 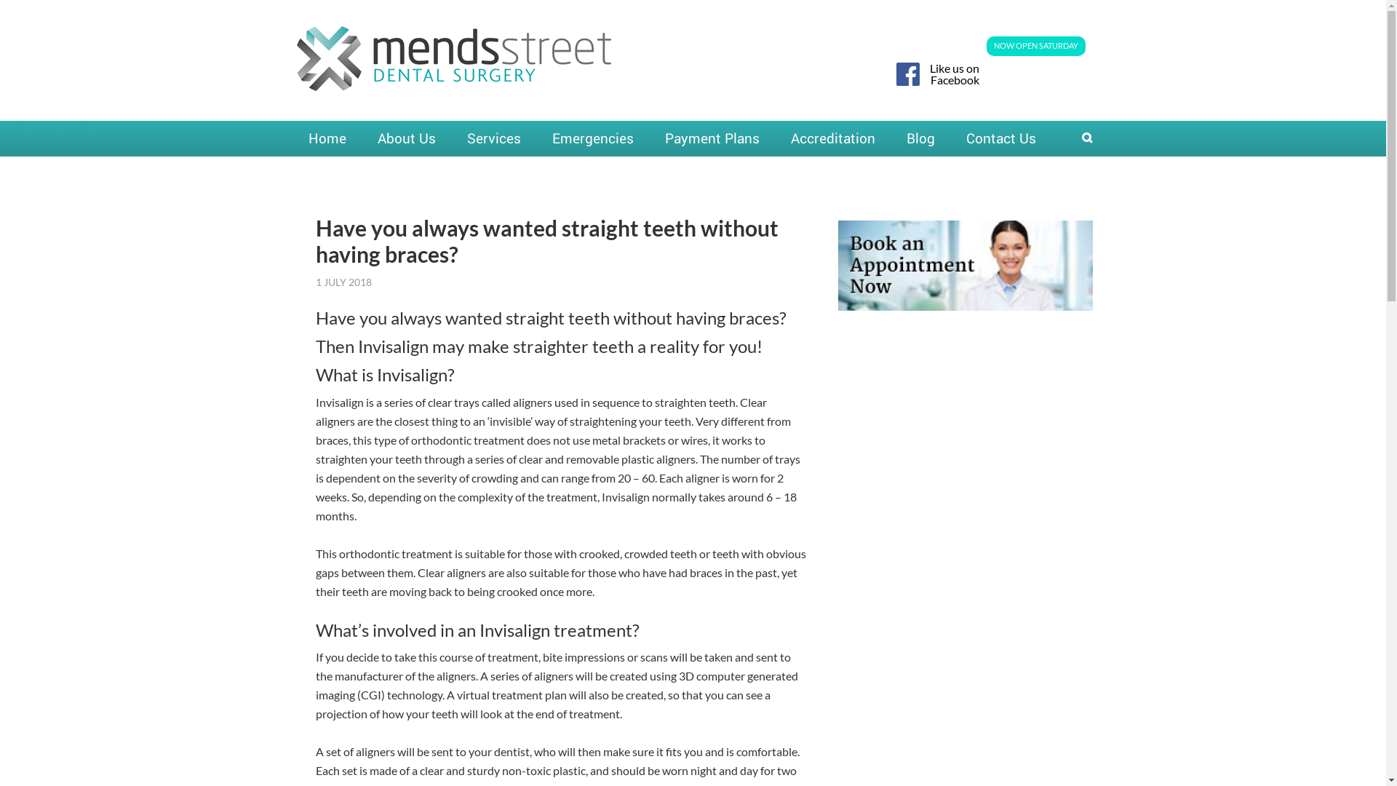 What do you see at coordinates (494, 138) in the screenshot?
I see `Services` at bounding box center [494, 138].